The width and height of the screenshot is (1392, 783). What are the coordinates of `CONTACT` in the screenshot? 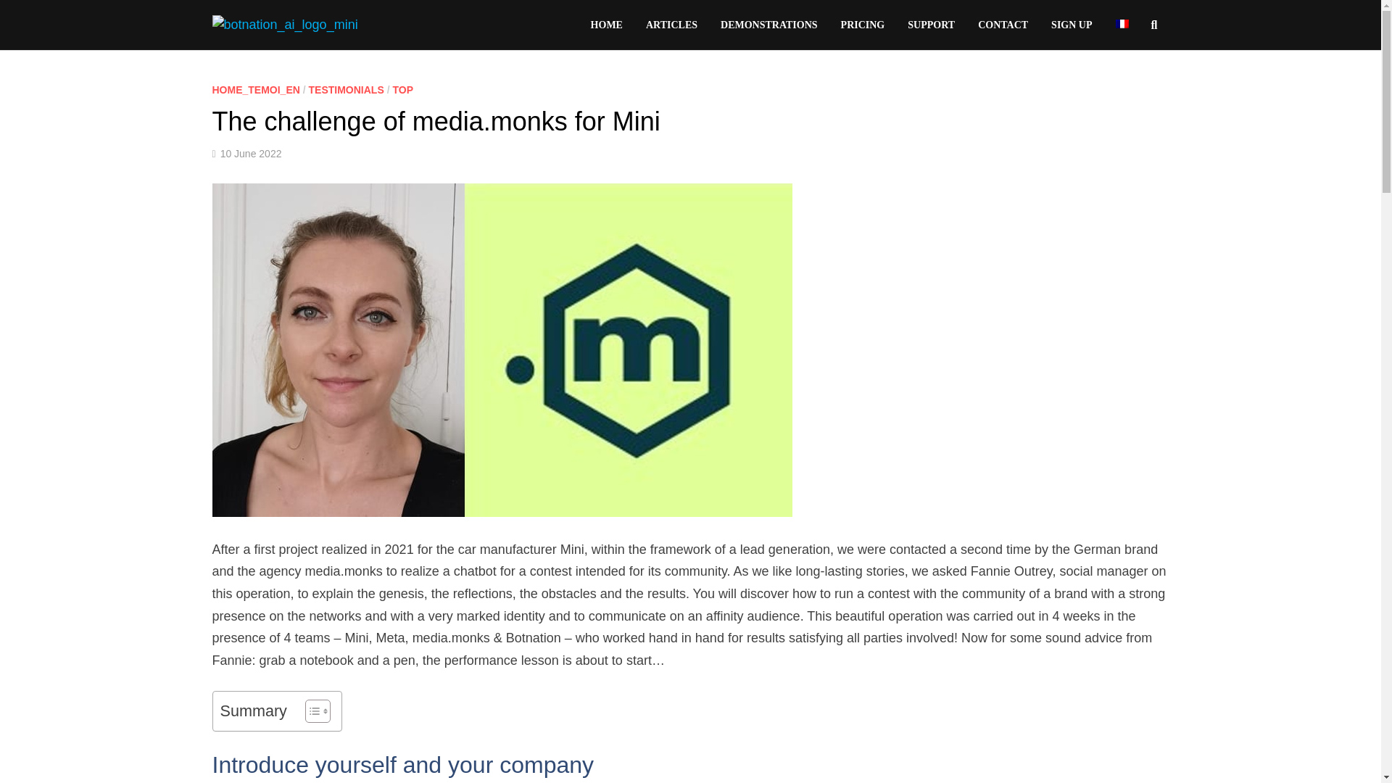 It's located at (1003, 25).